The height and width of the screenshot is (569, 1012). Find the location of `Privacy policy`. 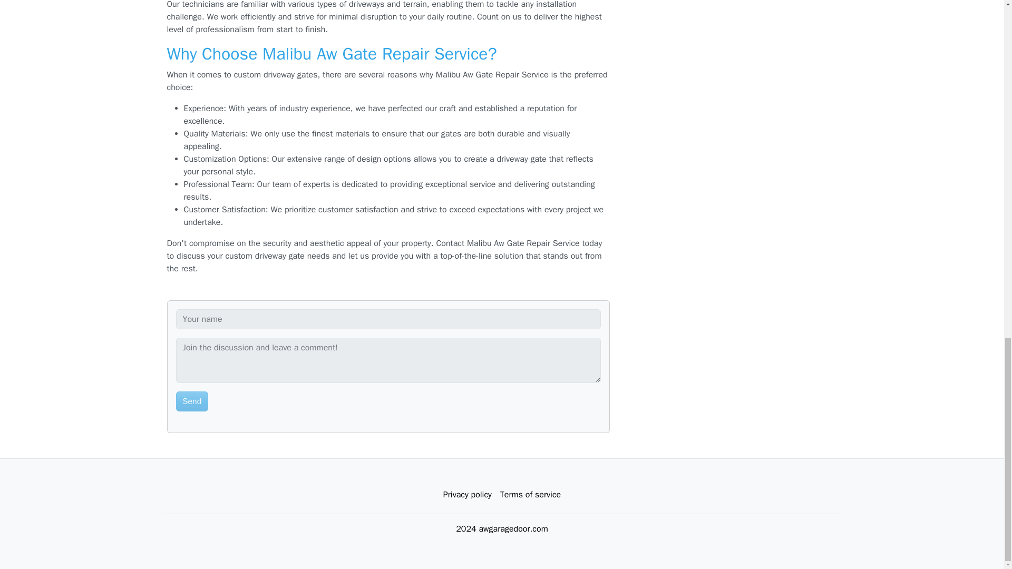

Privacy policy is located at coordinates (467, 495).